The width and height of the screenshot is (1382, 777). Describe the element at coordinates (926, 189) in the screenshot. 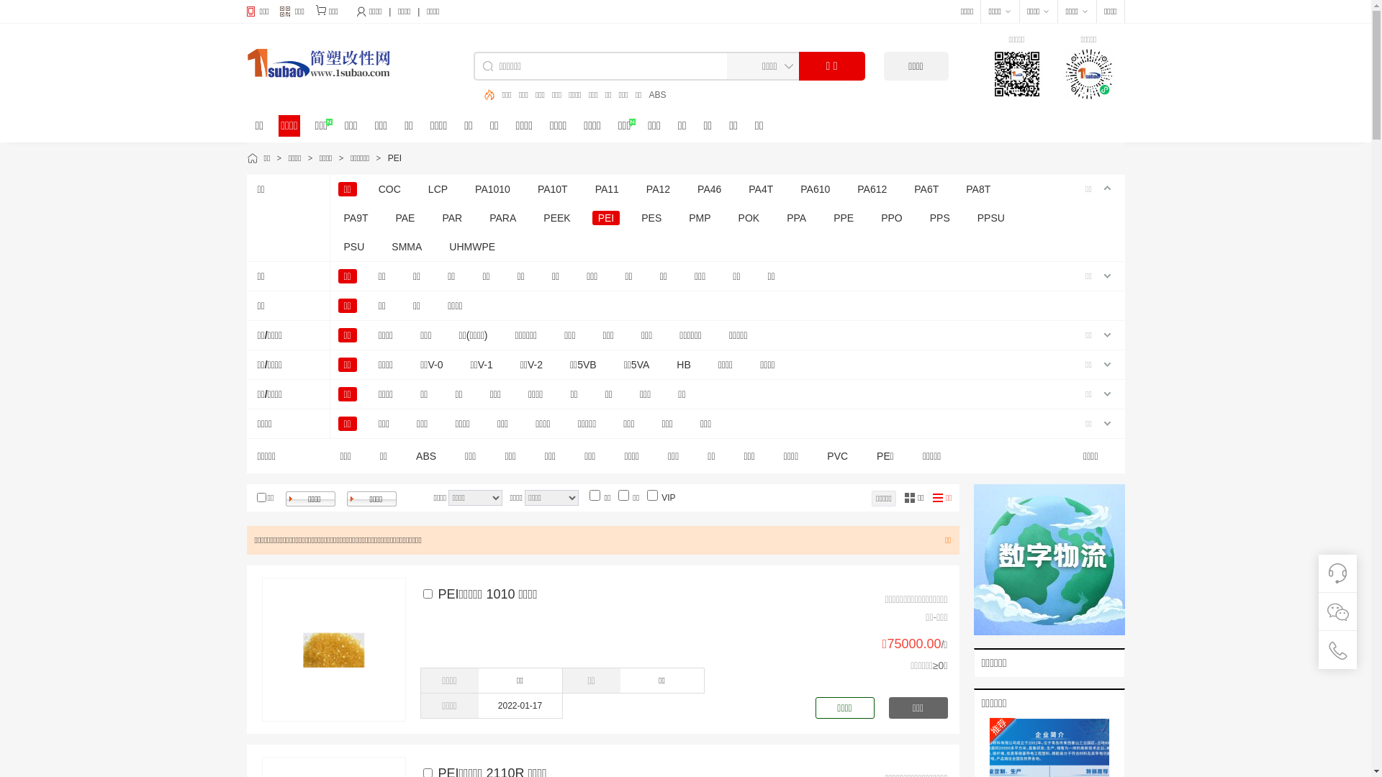

I see `PA6T` at that location.